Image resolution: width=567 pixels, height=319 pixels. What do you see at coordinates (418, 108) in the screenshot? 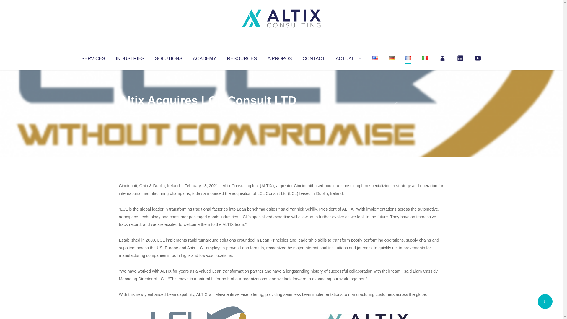
I see `No Comments` at bounding box center [418, 108].